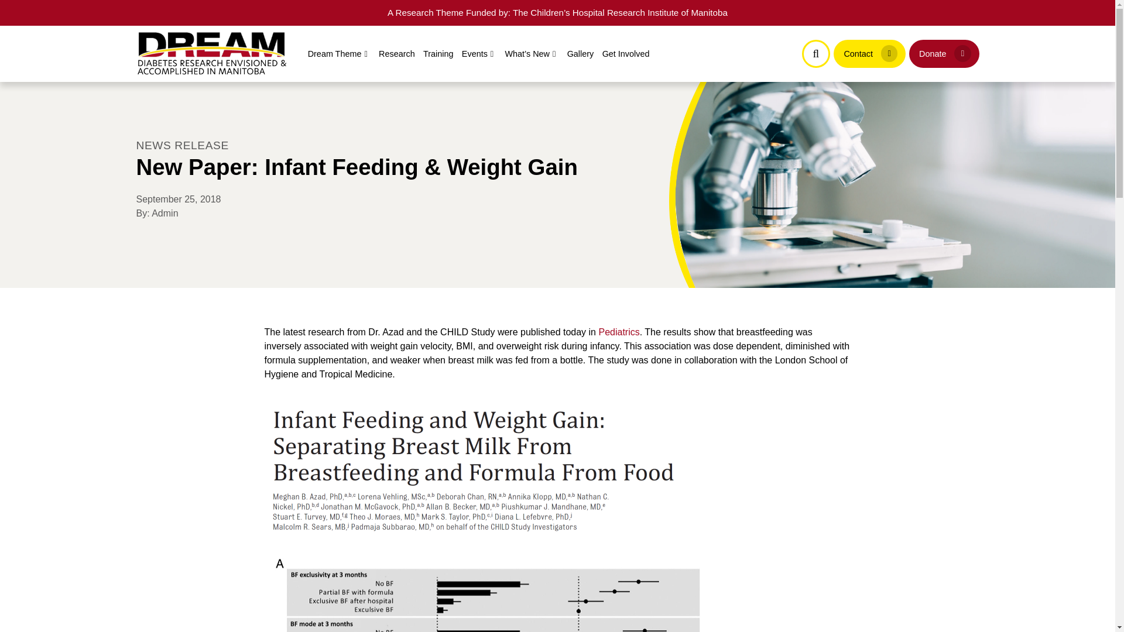  I want to click on Contact, so click(870, 54).